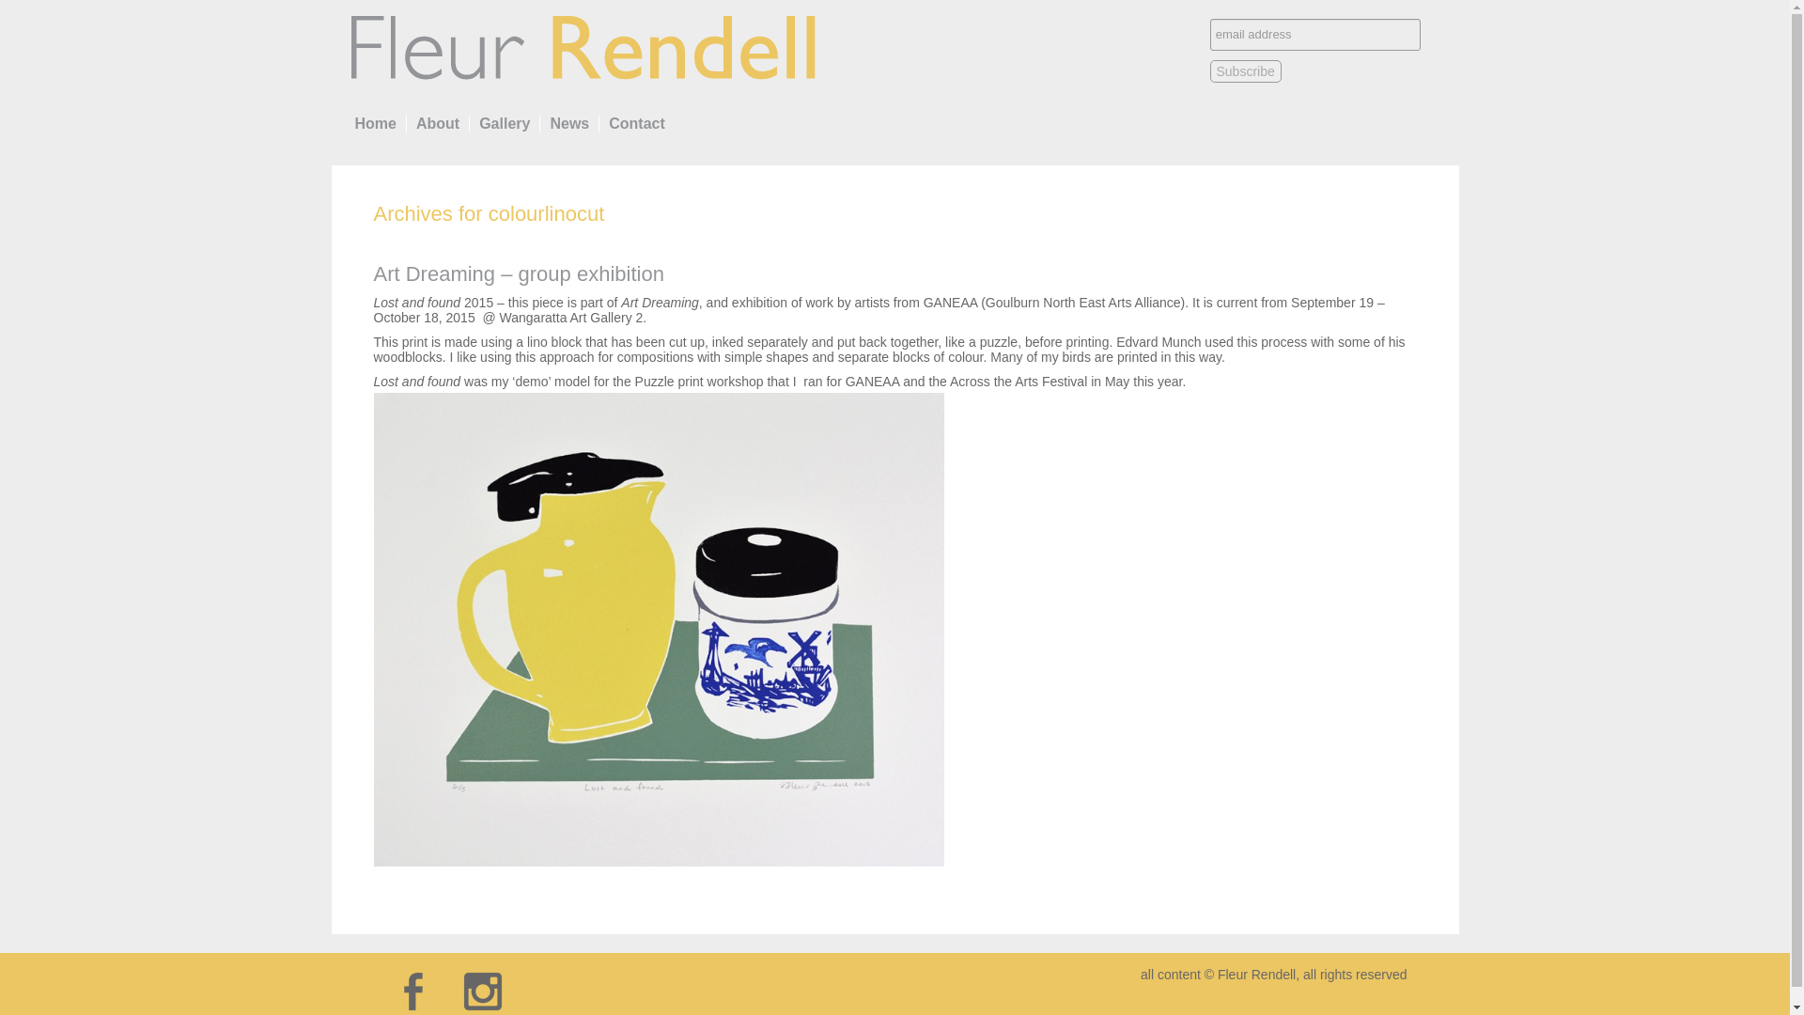 The image size is (1804, 1015). What do you see at coordinates (1334, 999) in the screenshot?
I see `web design by redsally` at bounding box center [1334, 999].